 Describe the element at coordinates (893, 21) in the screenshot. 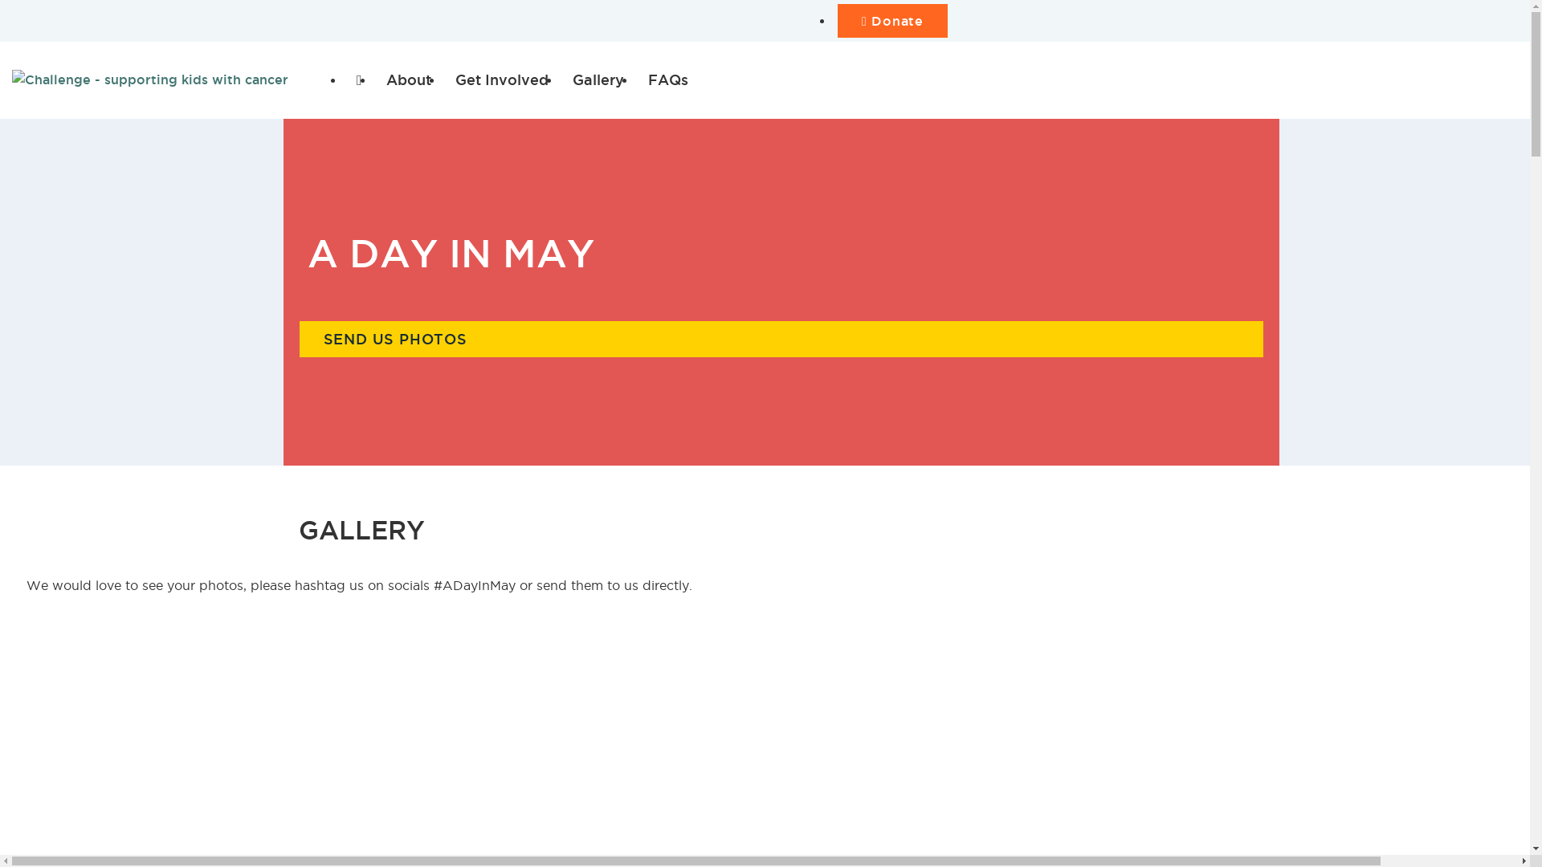

I see `Donate` at that location.